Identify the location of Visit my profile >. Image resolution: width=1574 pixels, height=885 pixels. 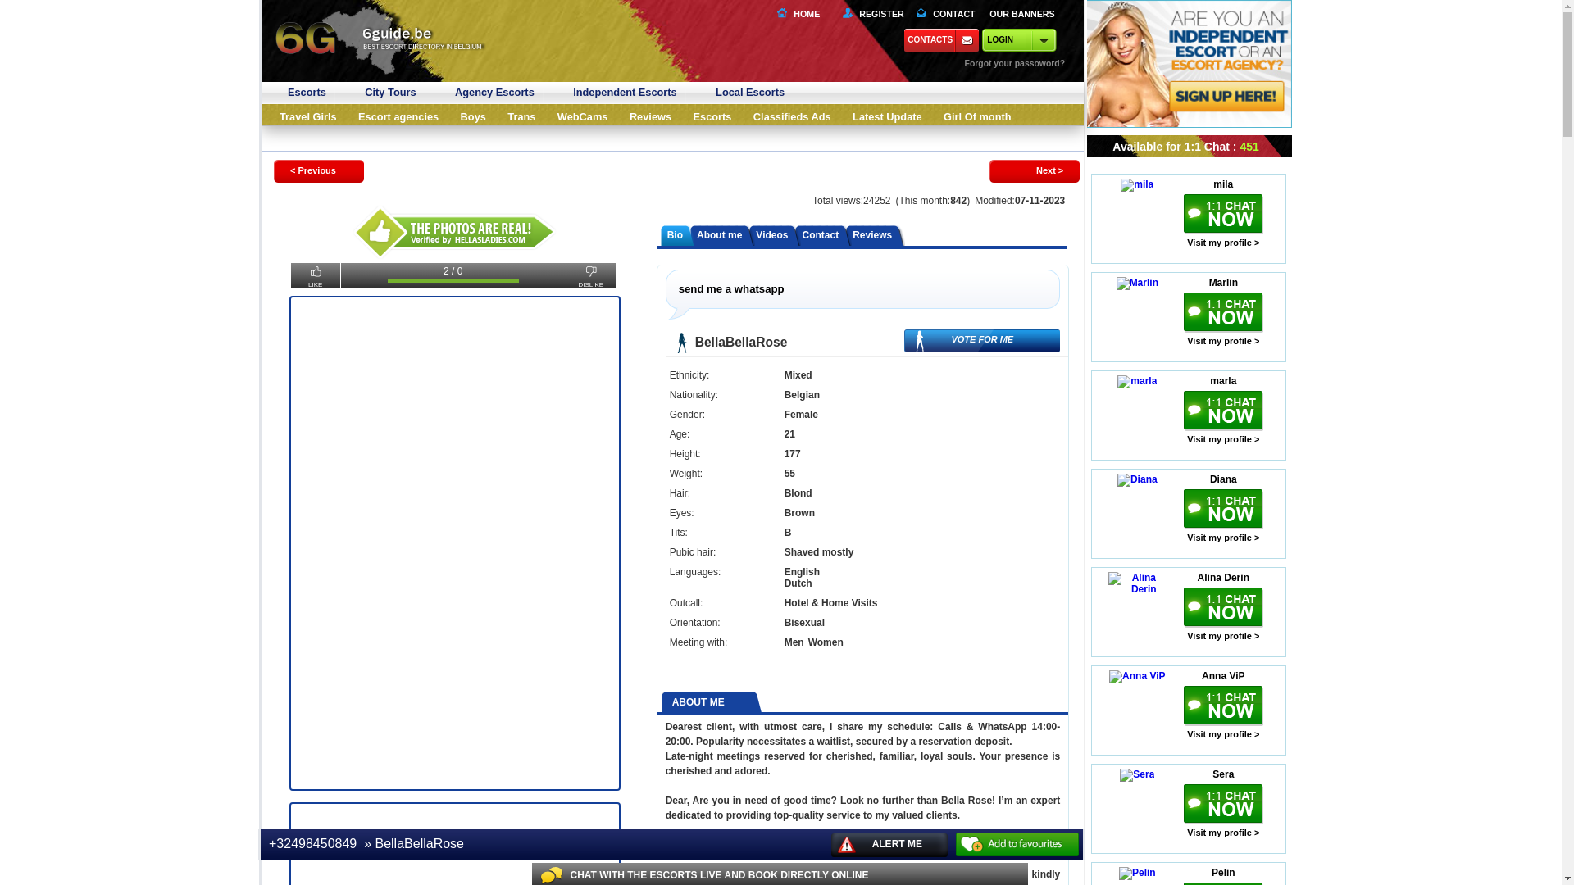
(1223, 341).